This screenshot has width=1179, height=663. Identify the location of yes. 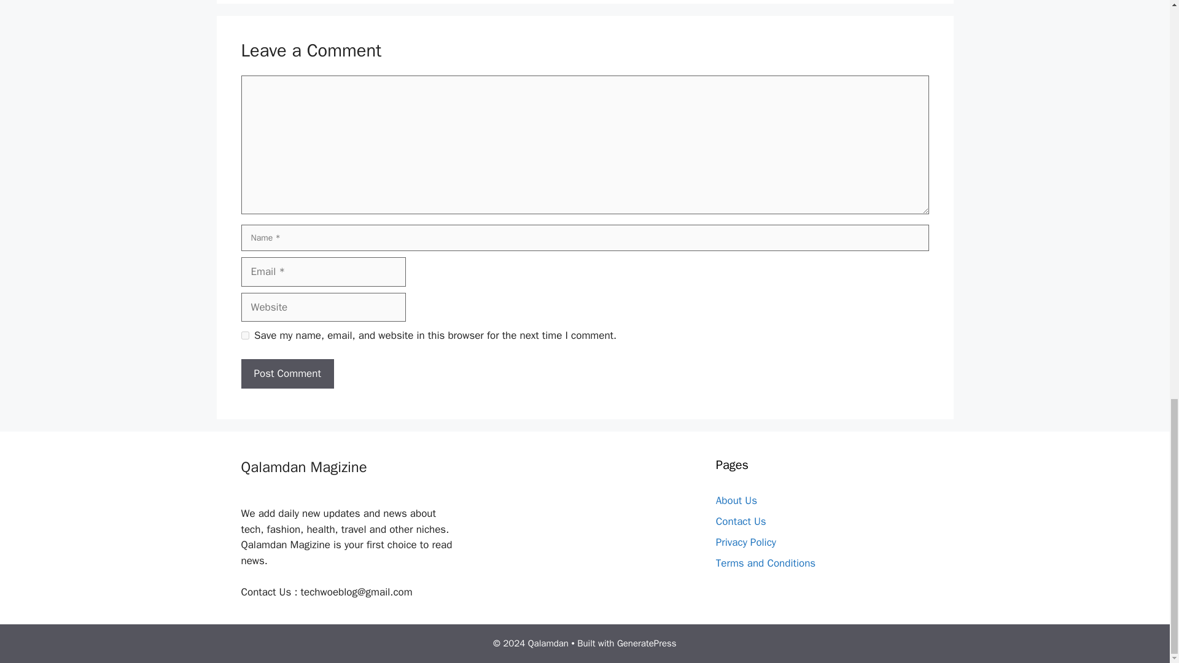
(244, 335).